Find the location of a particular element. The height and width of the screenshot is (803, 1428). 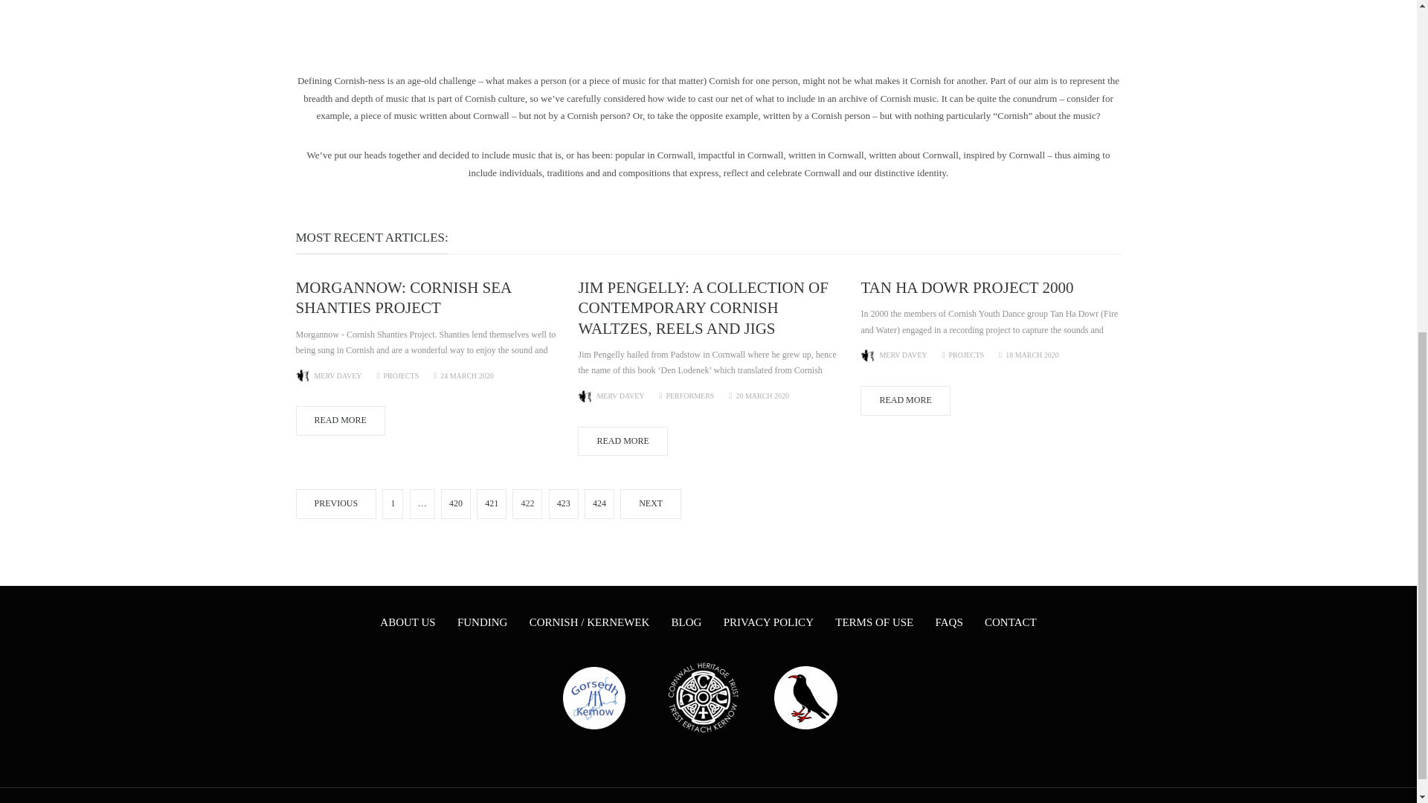

Morgannow: Cornish Sea Shanties Project is located at coordinates (403, 297).